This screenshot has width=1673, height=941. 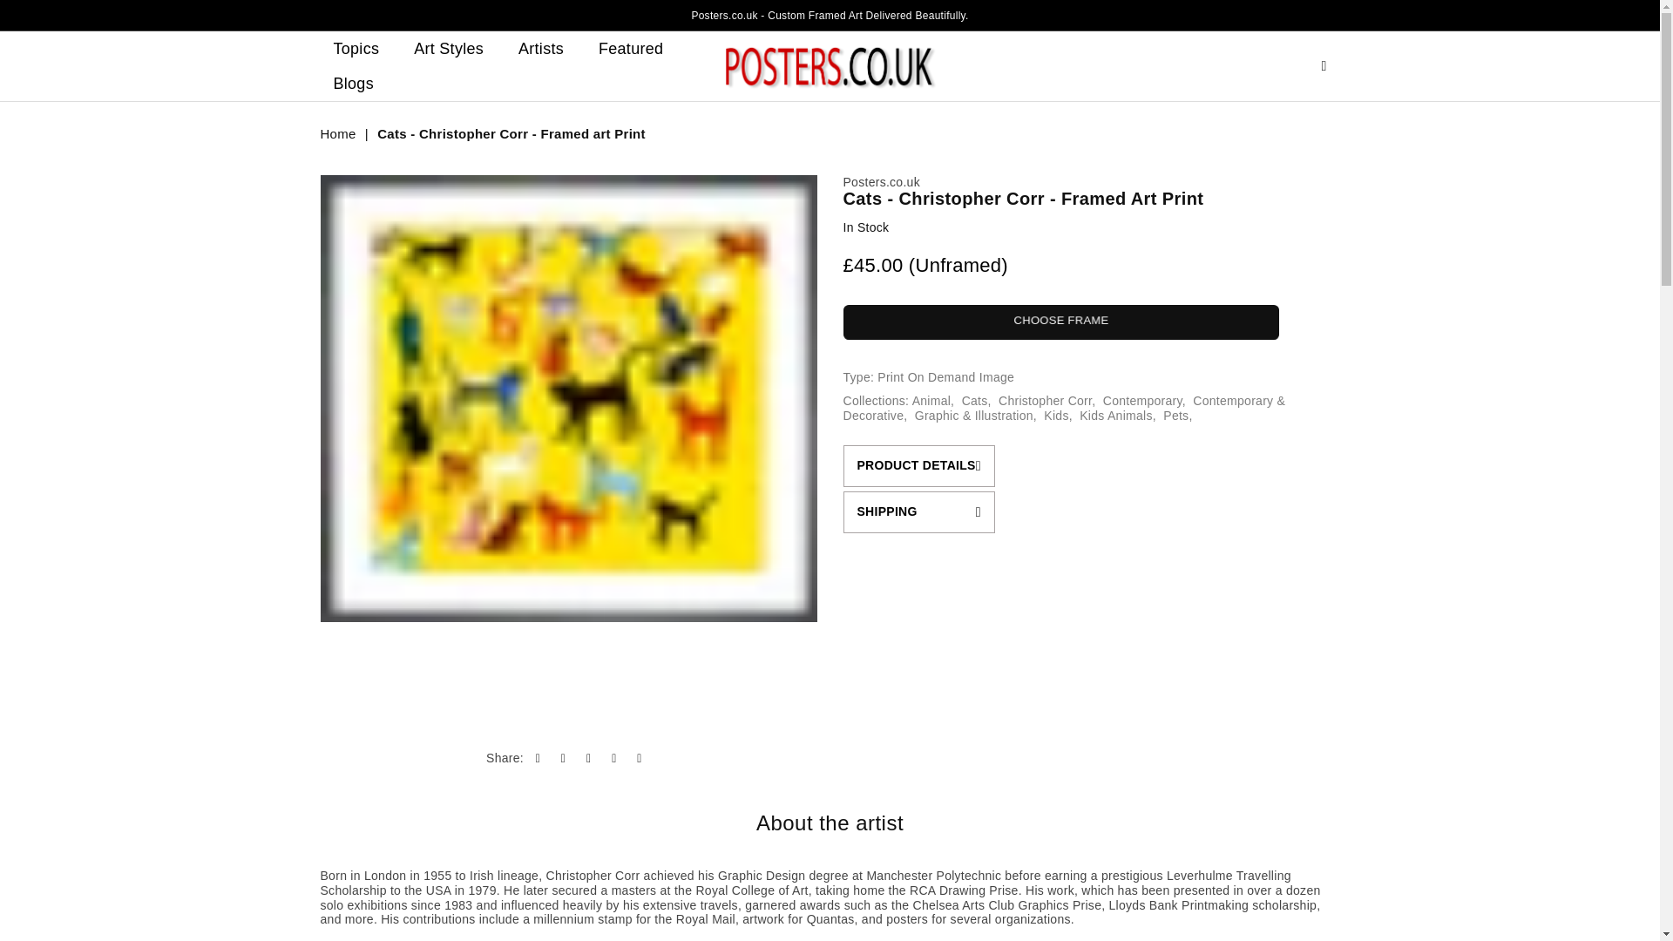 I want to click on Cats, so click(x=975, y=401).